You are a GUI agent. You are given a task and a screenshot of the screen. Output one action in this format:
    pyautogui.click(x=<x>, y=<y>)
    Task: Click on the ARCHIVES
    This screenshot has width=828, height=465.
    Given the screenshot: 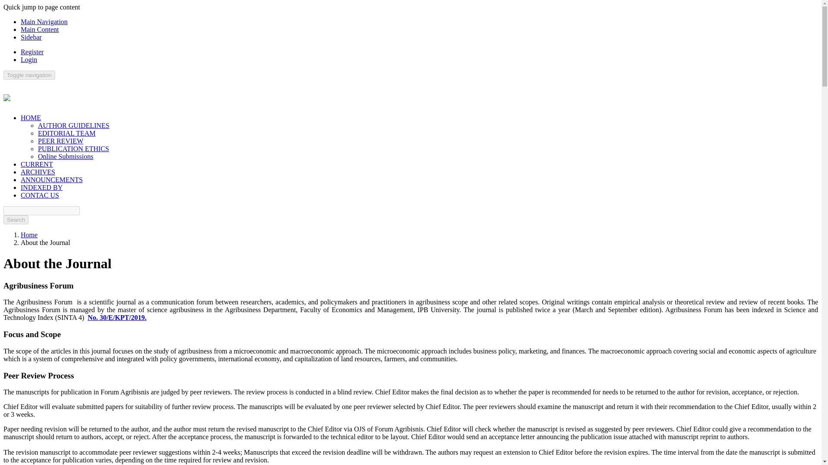 What is the action you would take?
    pyautogui.click(x=38, y=172)
    